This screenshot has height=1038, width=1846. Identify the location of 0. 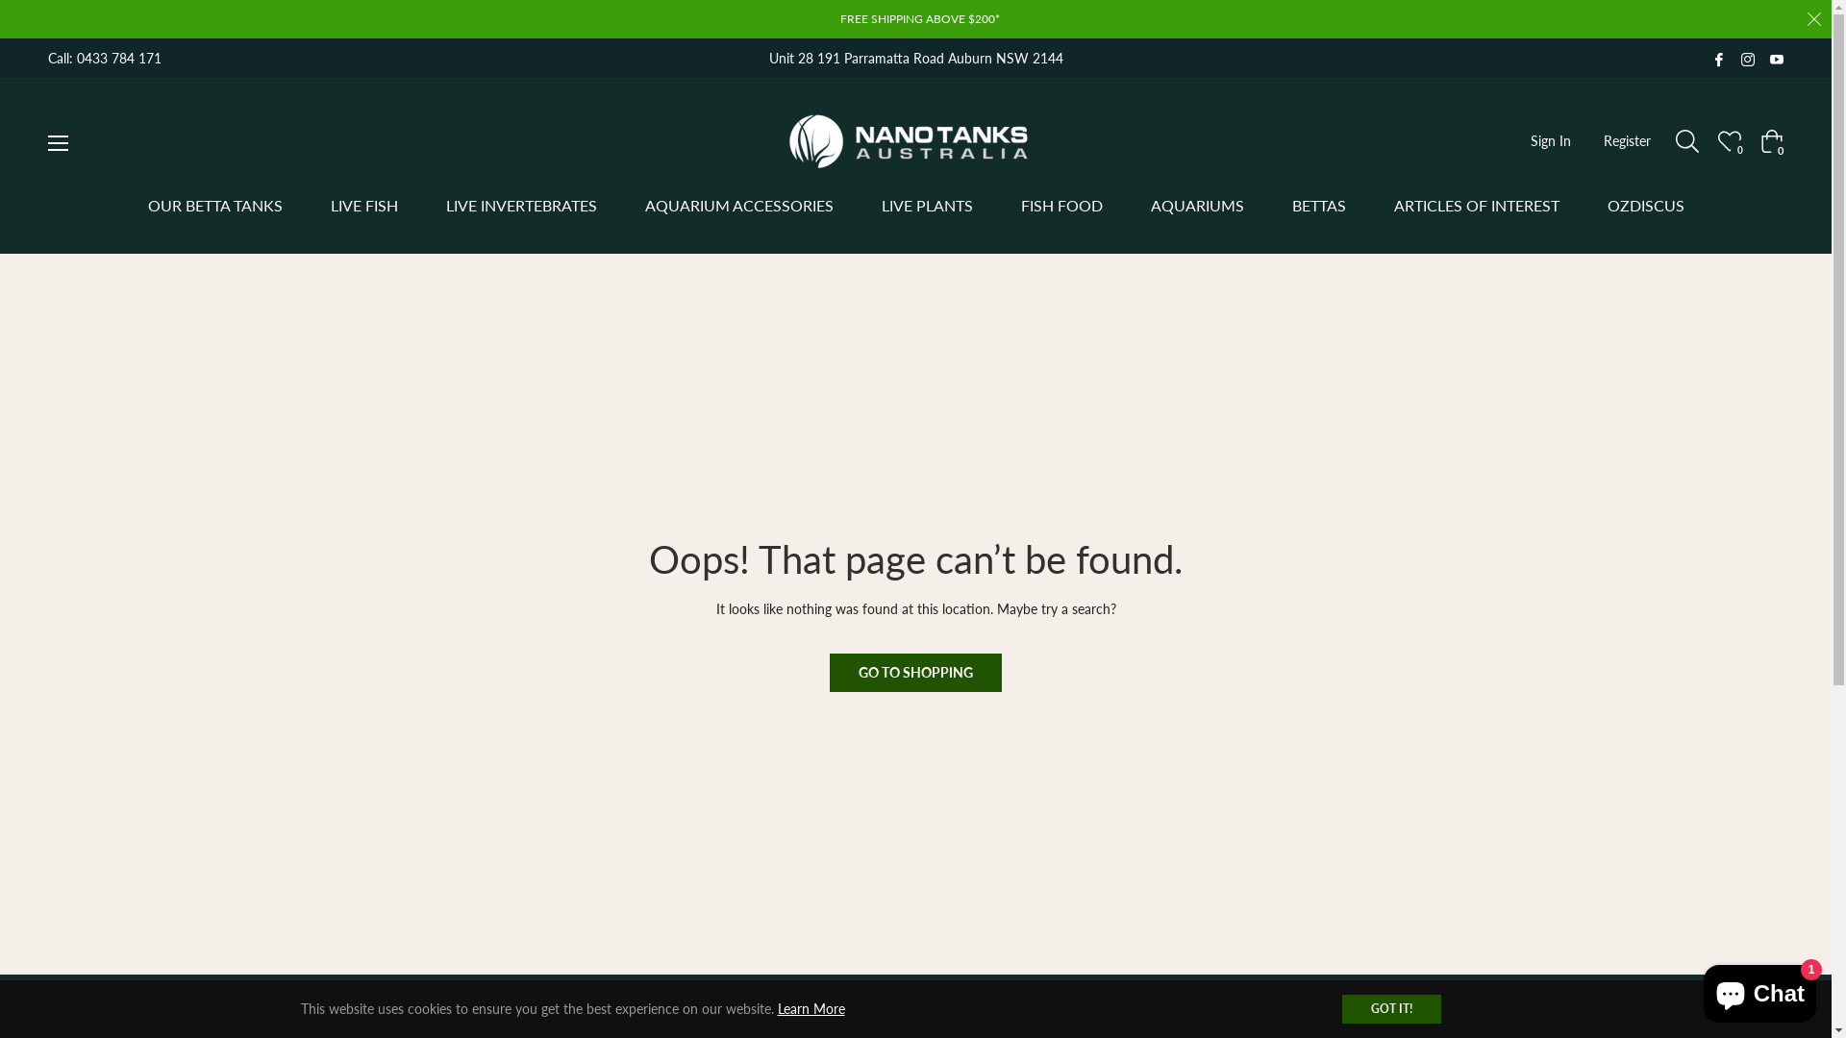
(1730, 141).